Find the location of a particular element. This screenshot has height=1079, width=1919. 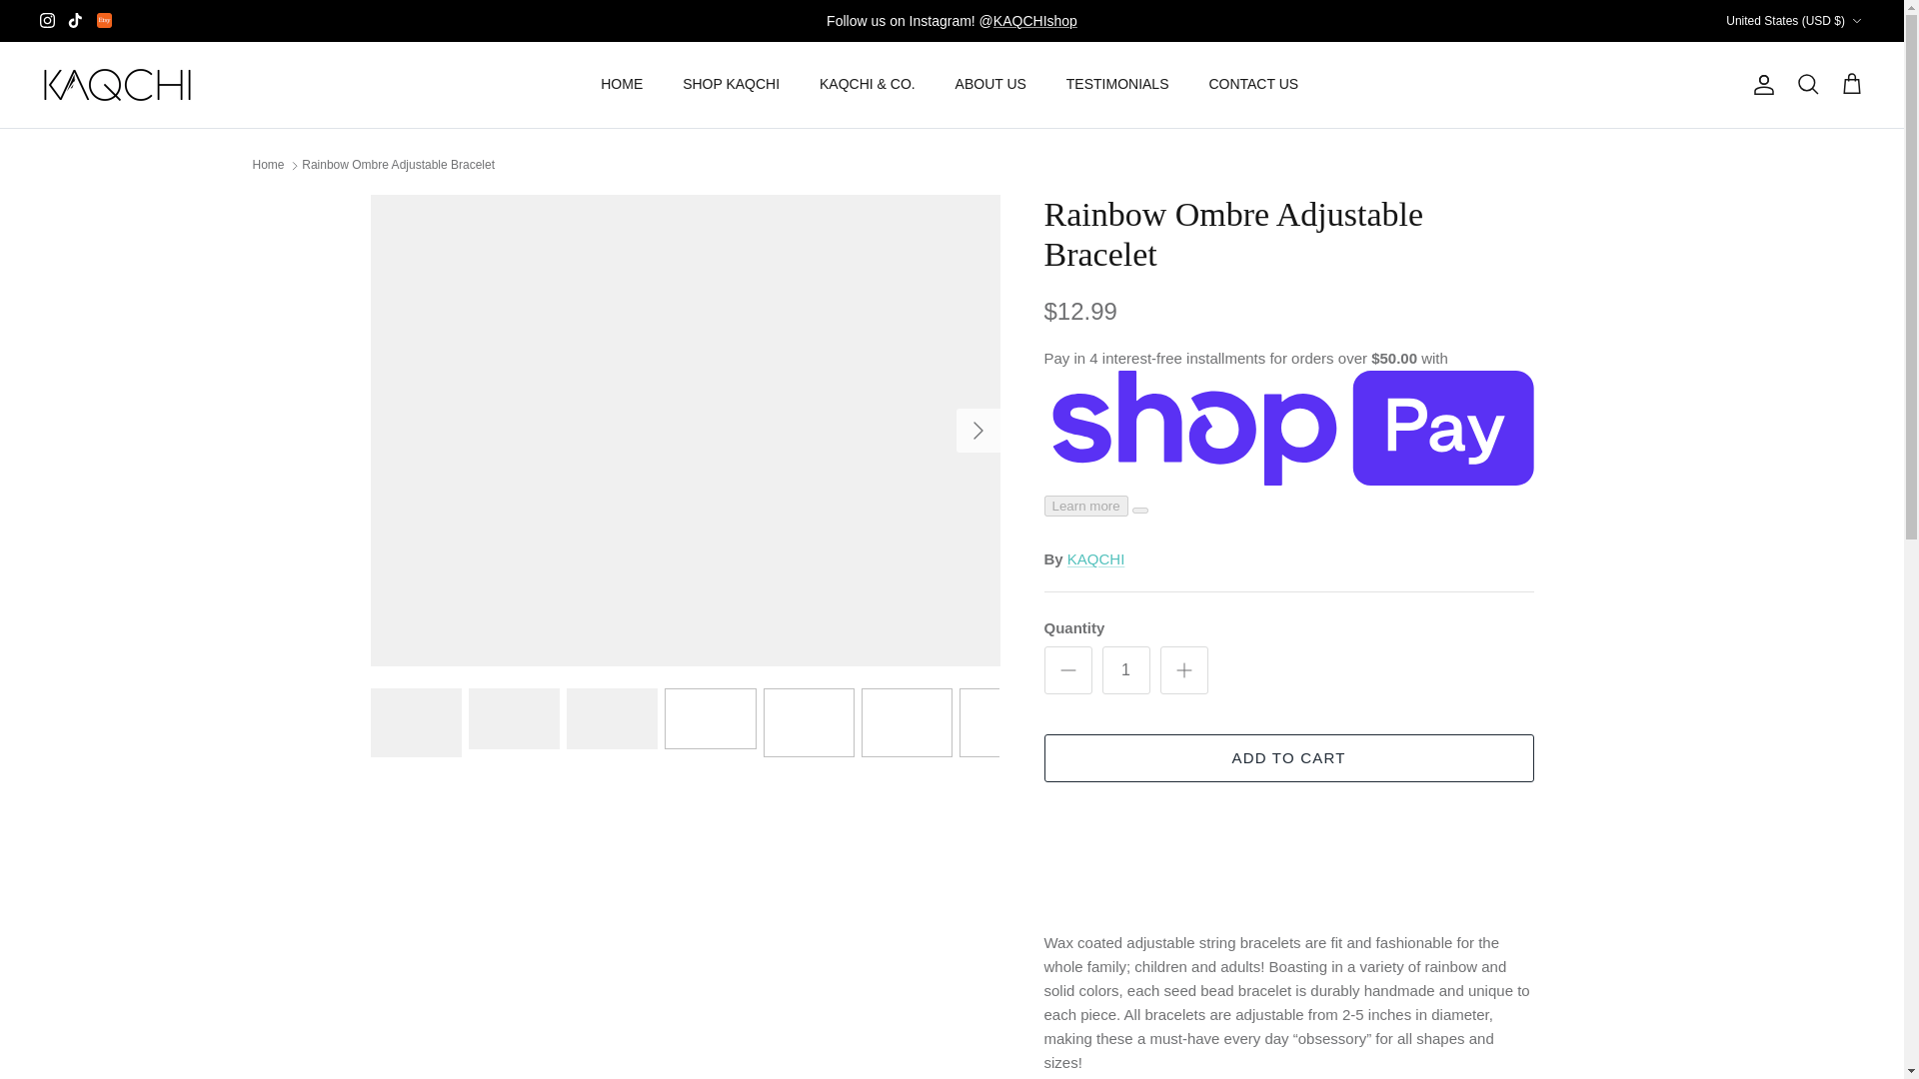

KAQCHI is located at coordinates (118, 84).